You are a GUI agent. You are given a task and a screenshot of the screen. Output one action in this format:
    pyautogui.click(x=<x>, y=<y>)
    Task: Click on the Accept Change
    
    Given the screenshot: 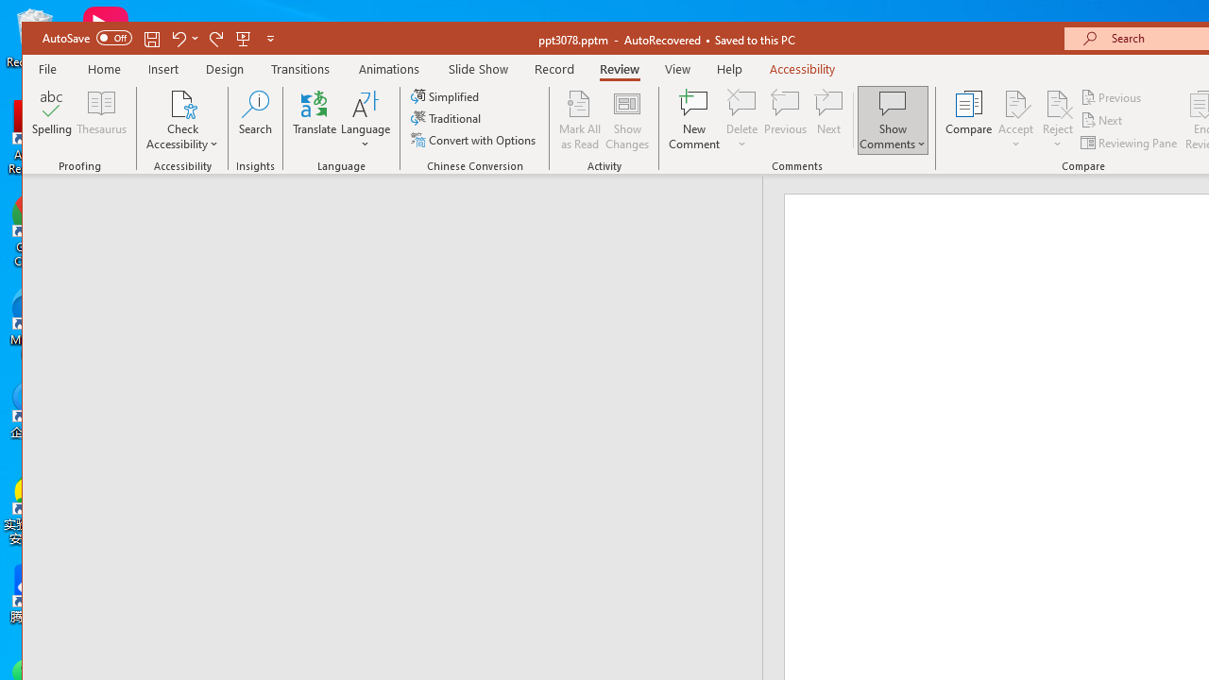 What is the action you would take?
    pyautogui.click(x=1015, y=103)
    